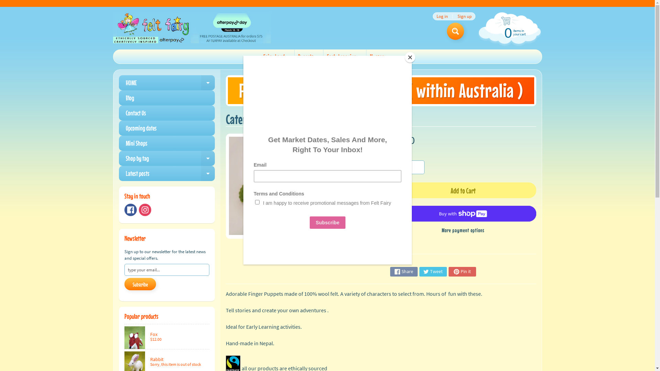 The height and width of the screenshot is (371, 660). I want to click on Pin it, so click(462, 272).